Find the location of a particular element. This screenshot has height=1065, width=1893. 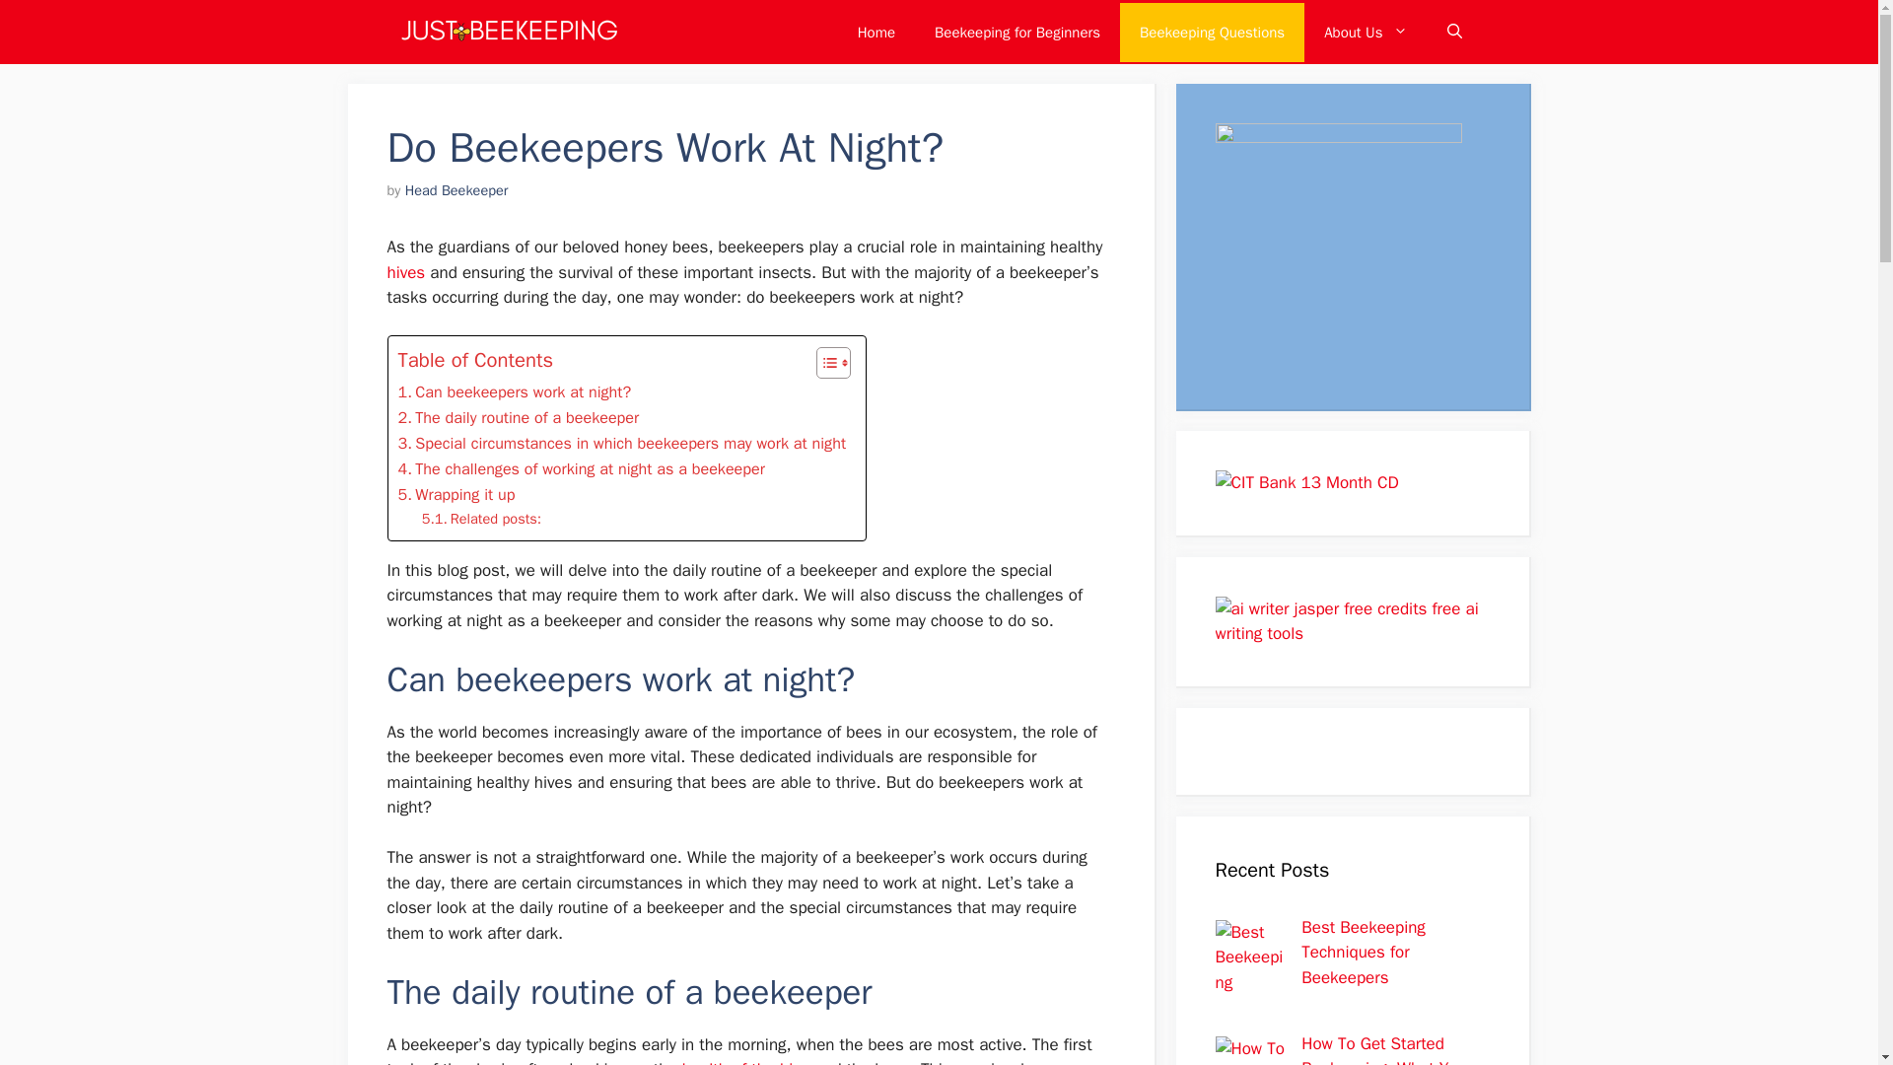

Beekeeping Questions is located at coordinates (1212, 32).